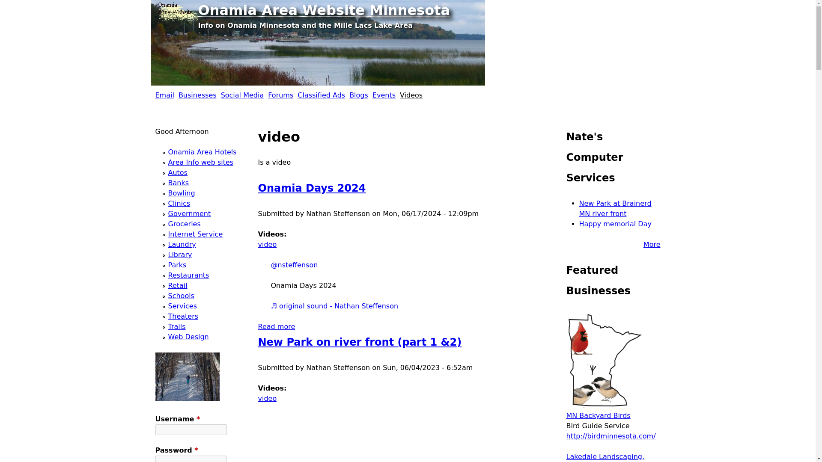  Describe the element at coordinates (277, 326) in the screenshot. I see `Onamia Days 2024` at that location.